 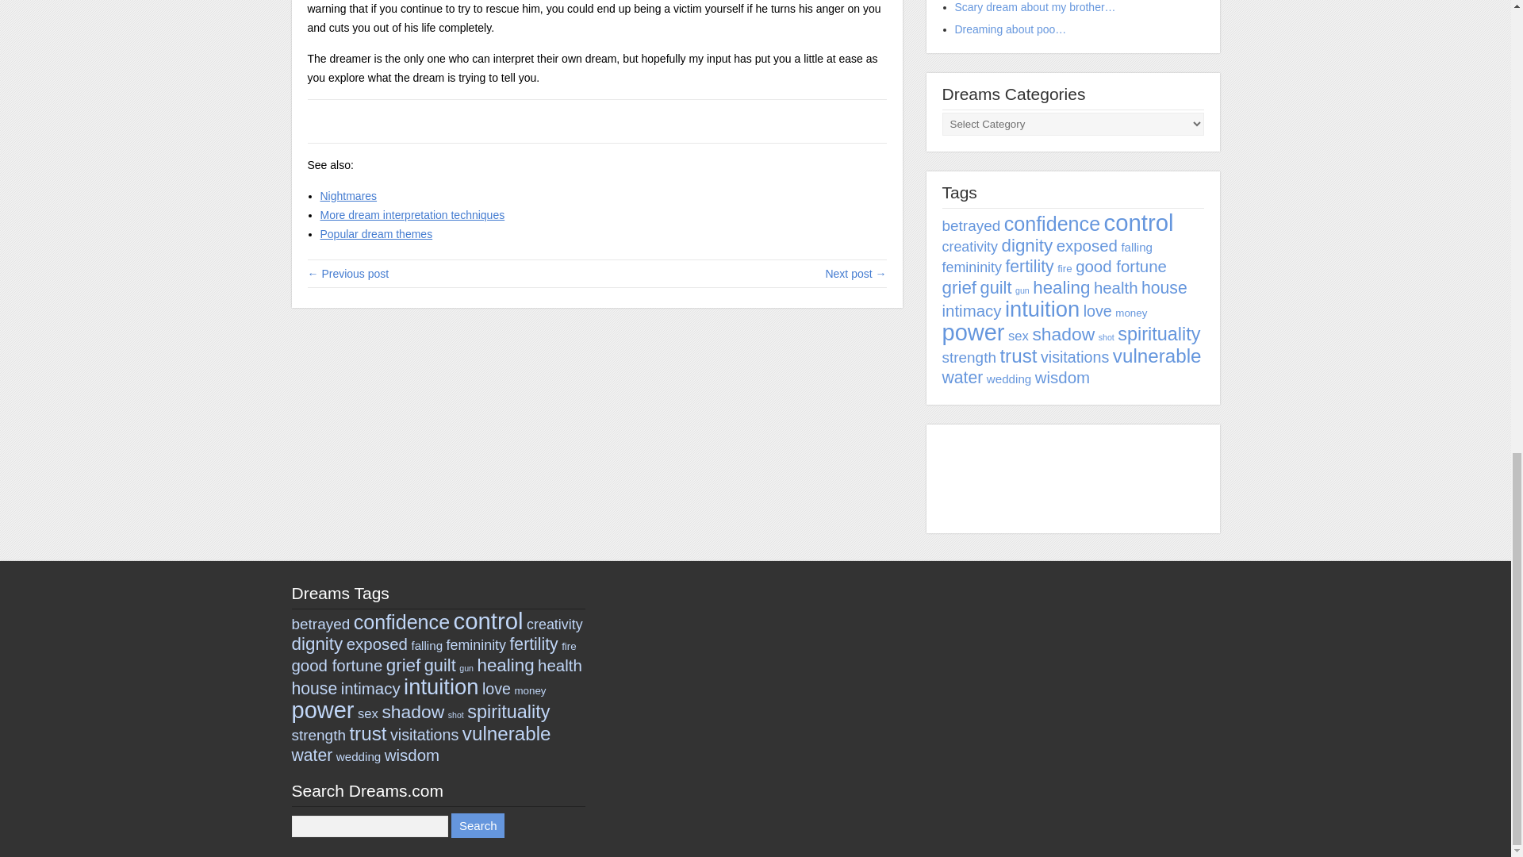 What do you see at coordinates (349, 195) in the screenshot?
I see `Nightmares` at bounding box center [349, 195].